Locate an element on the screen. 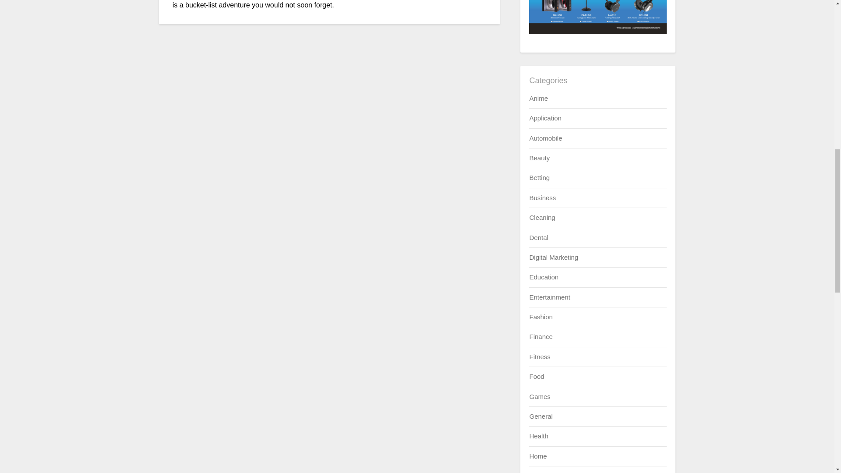  Health is located at coordinates (538, 436).